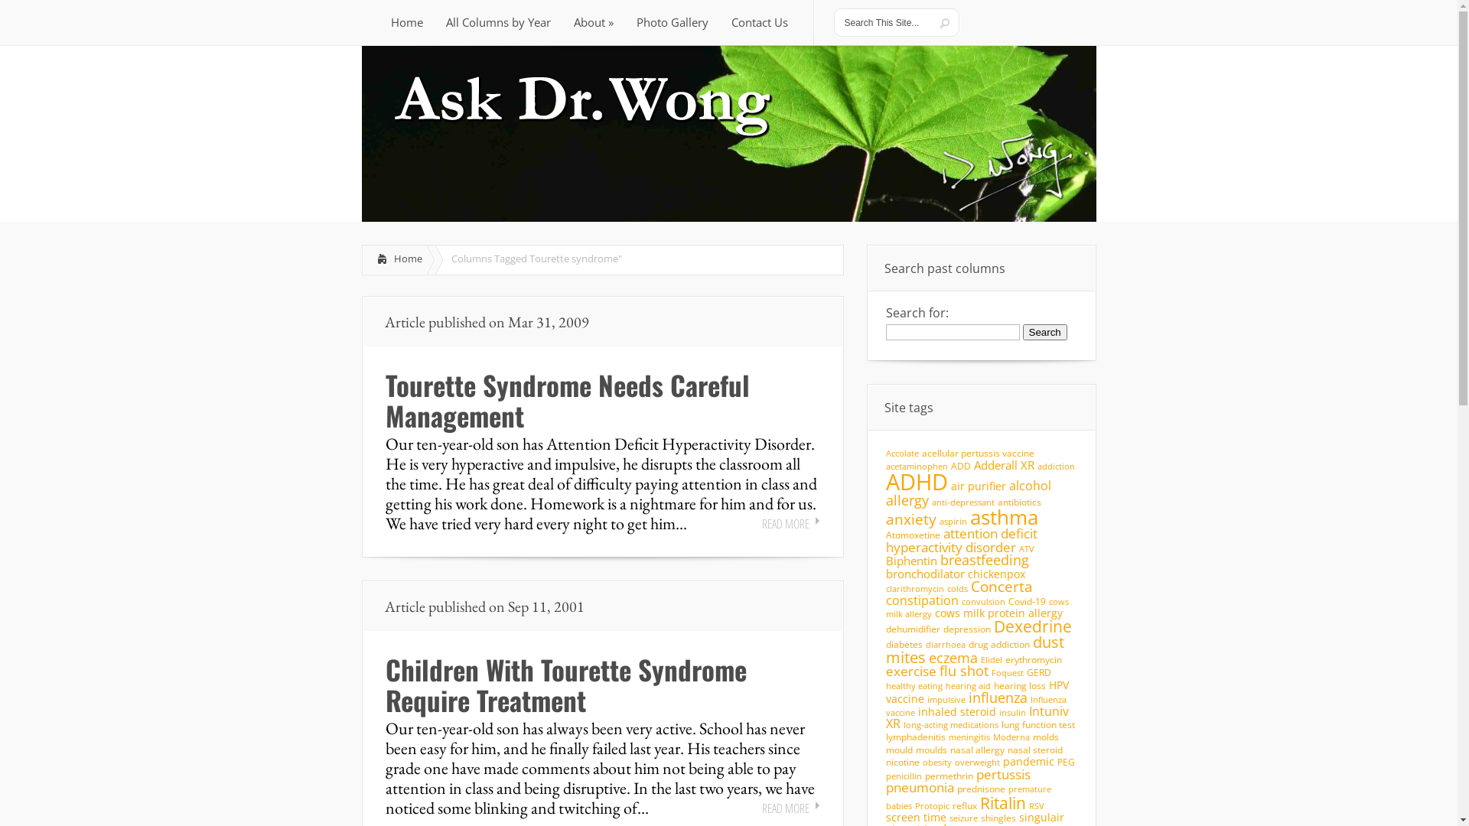  Describe the element at coordinates (950, 725) in the screenshot. I see `long-acting medications` at that location.